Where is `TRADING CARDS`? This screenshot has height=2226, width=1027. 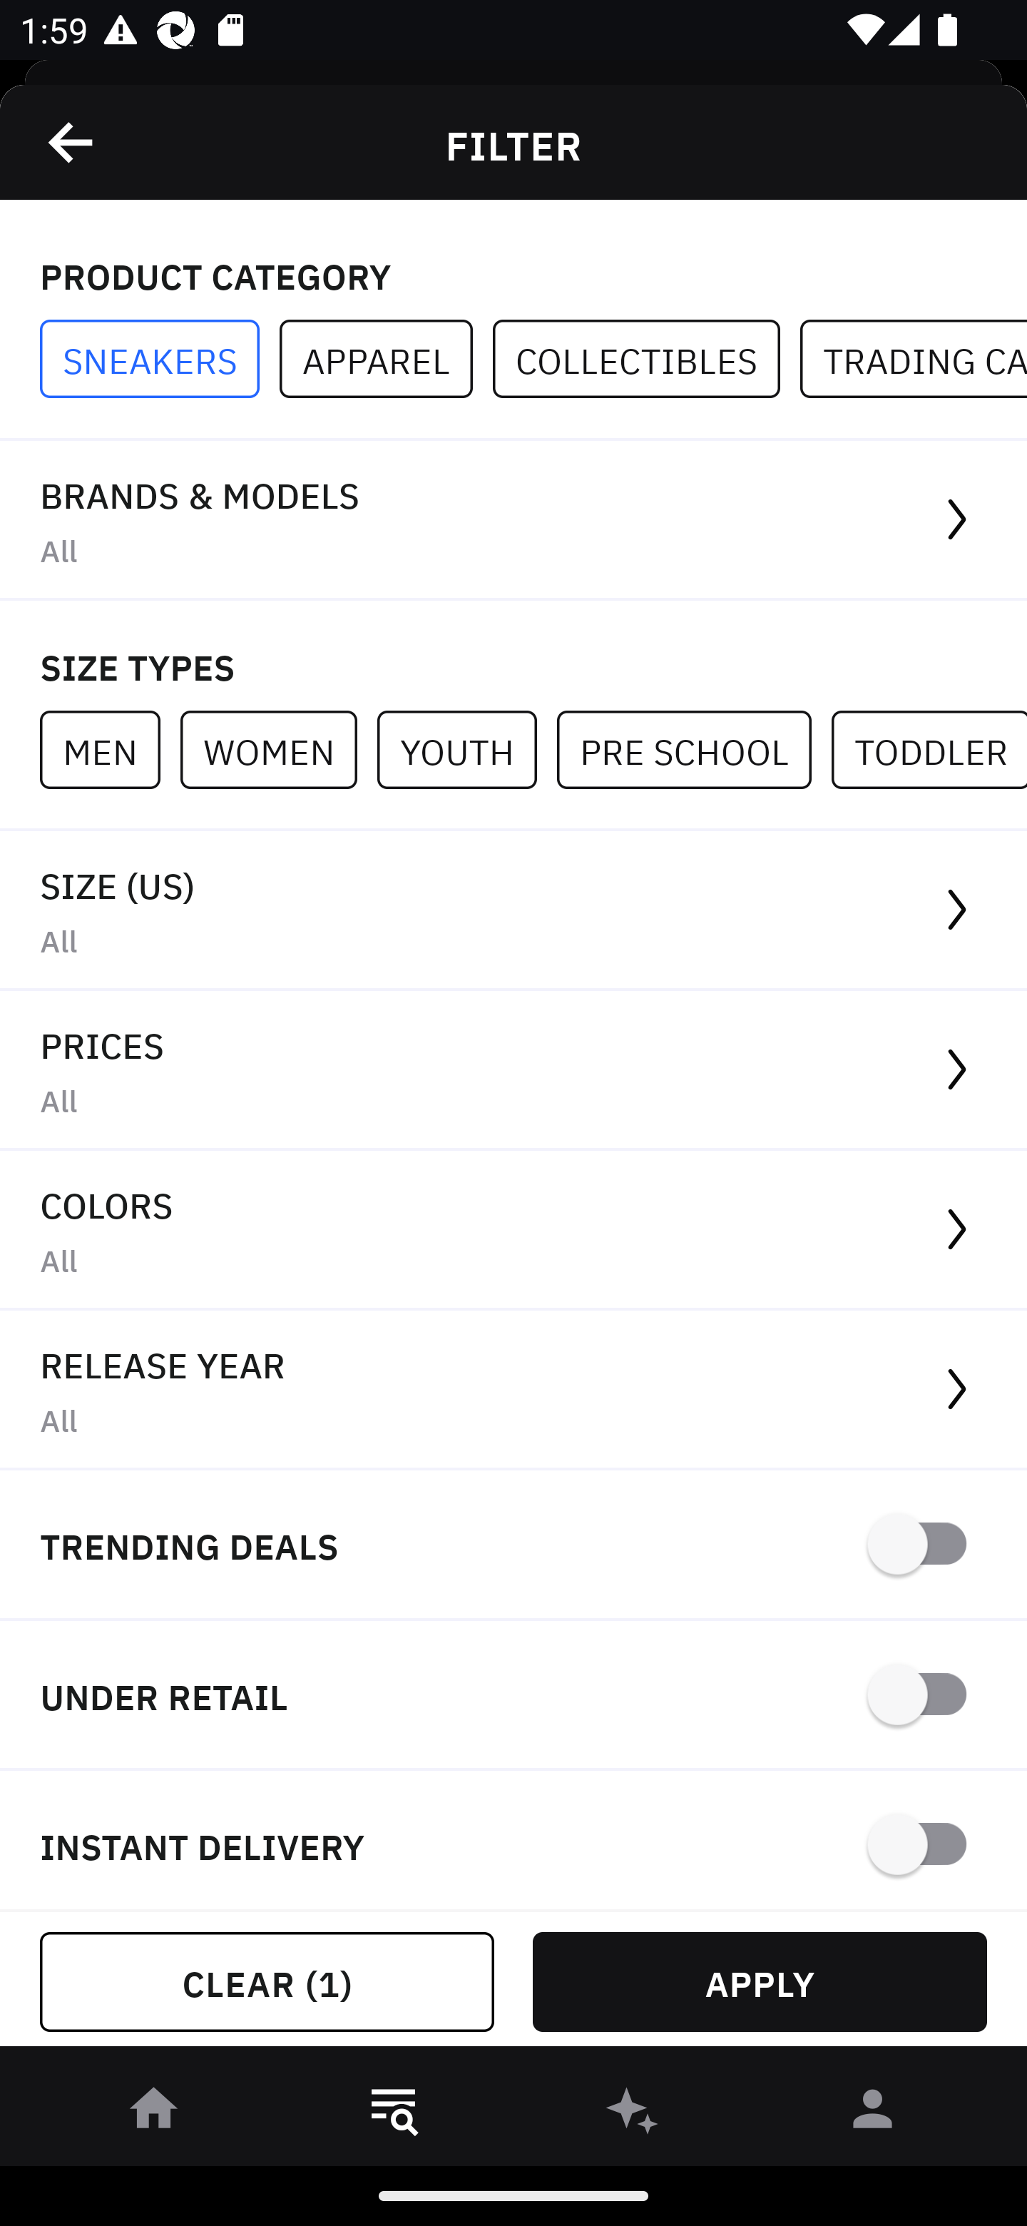
TRADING CARDS is located at coordinates (913, 360).